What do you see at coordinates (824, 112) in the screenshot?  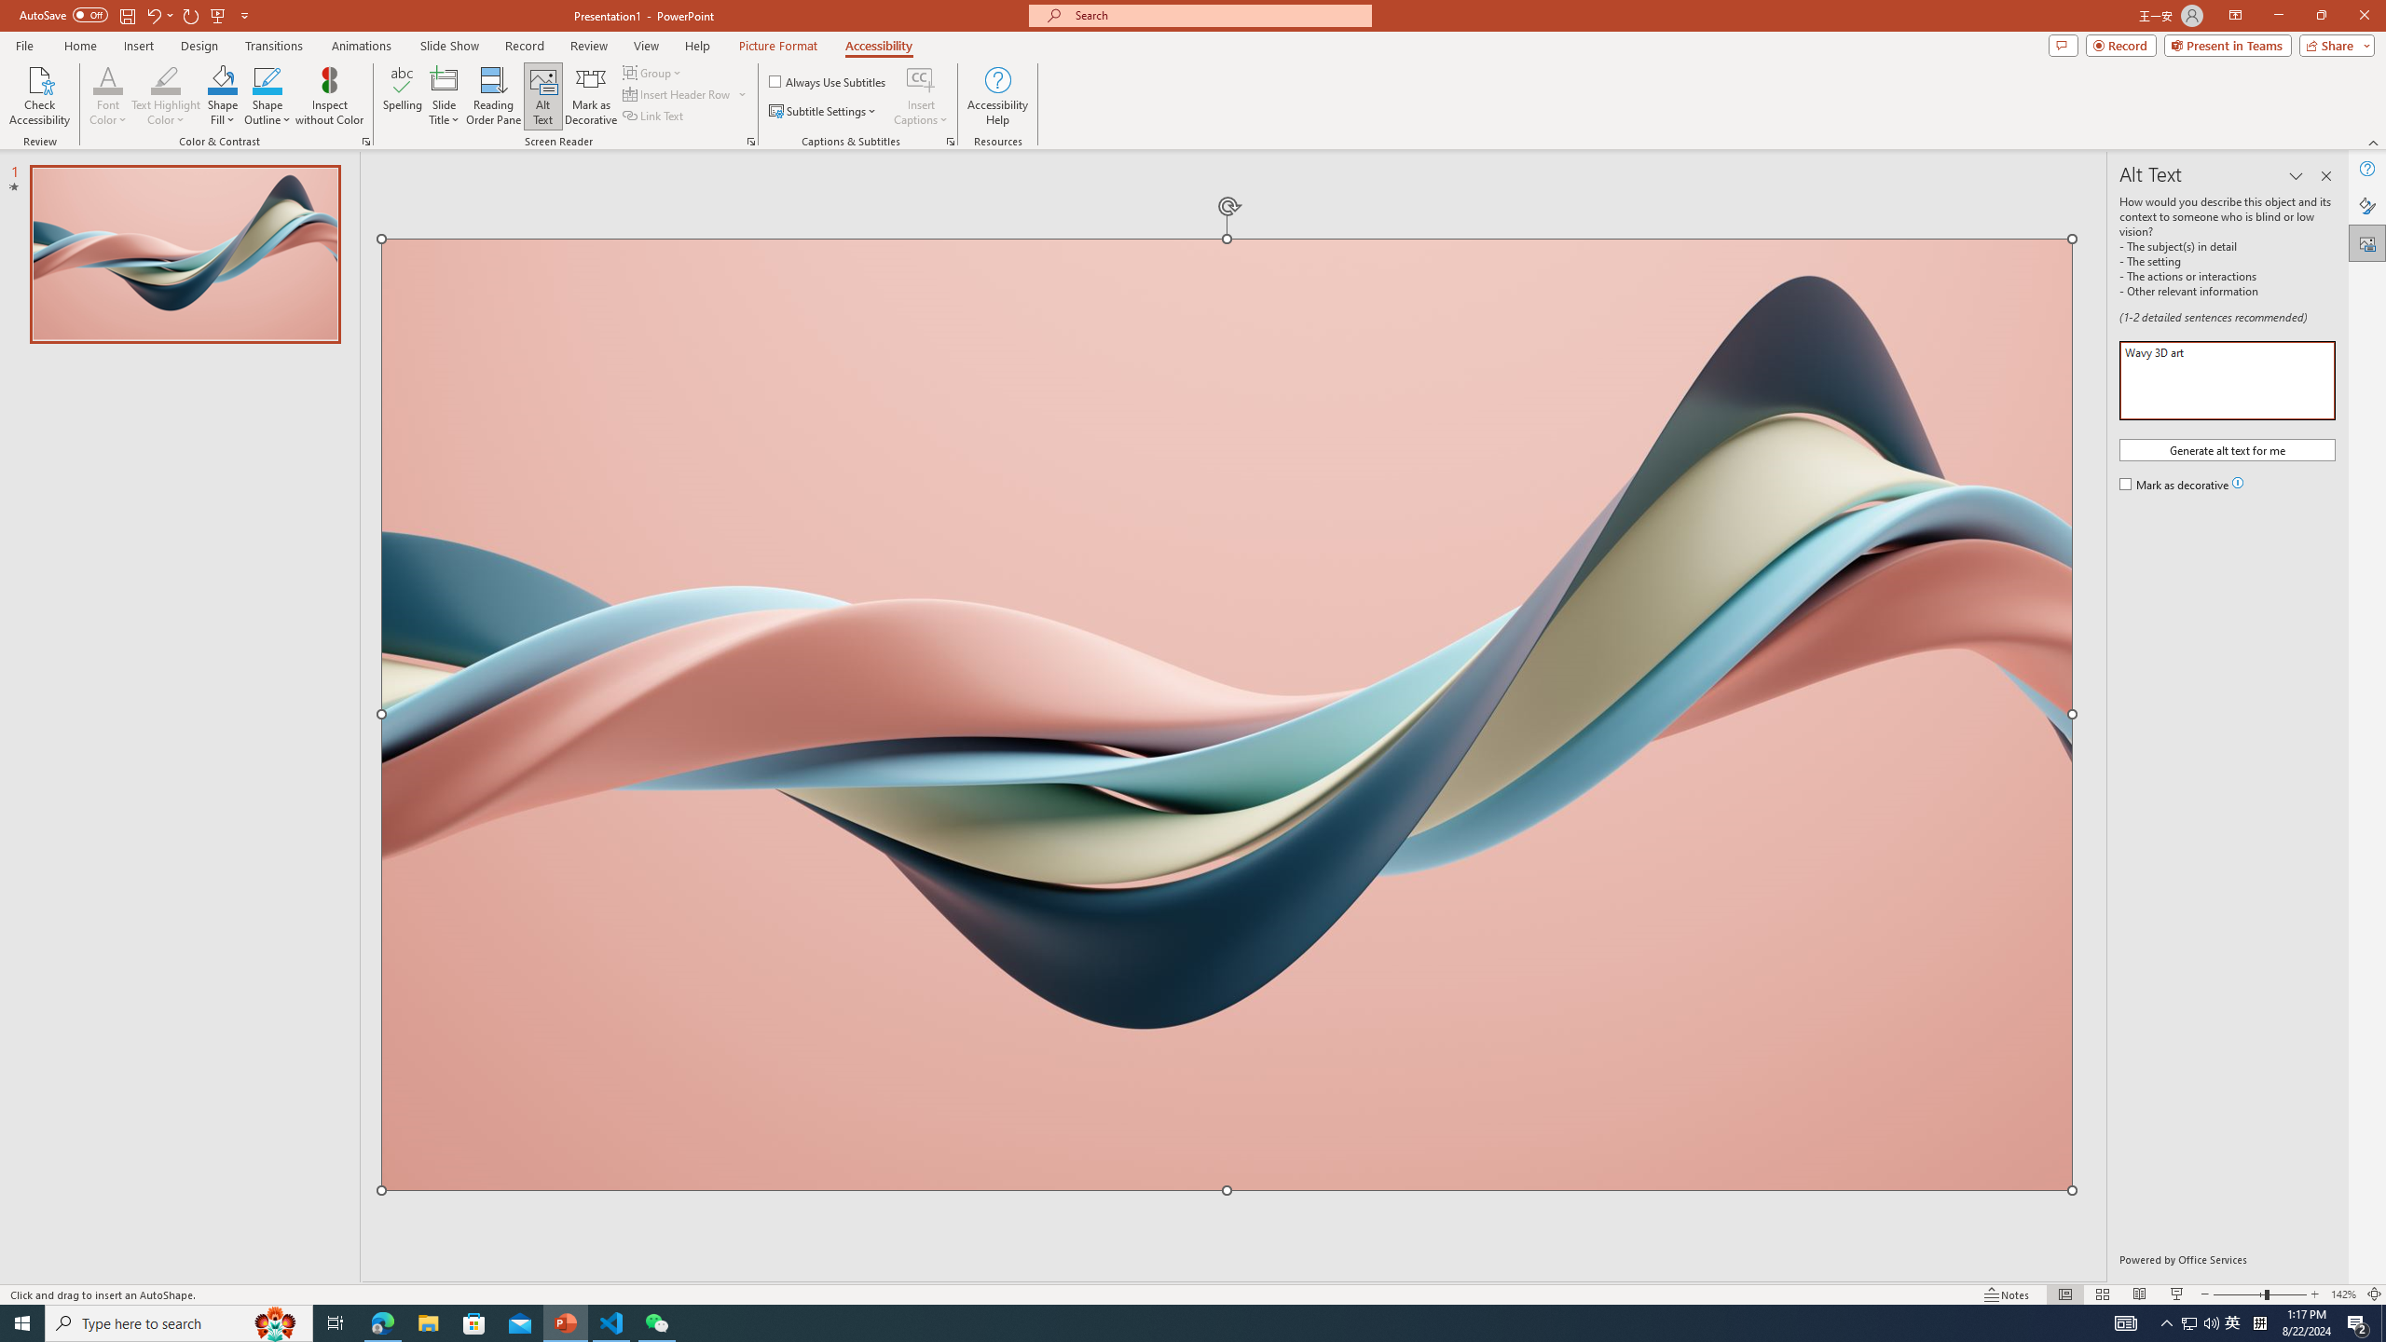 I see `Subtitle Settings` at bounding box center [824, 112].